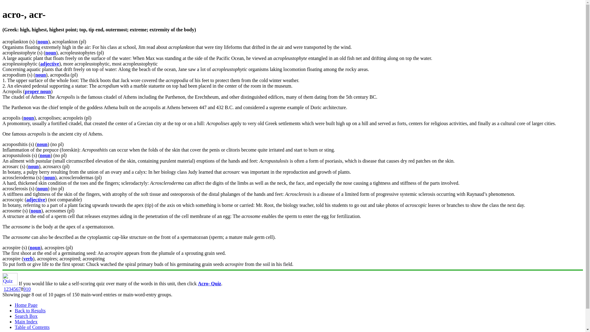 This screenshot has width=590, height=332. I want to click on noun, so click(41, 75).